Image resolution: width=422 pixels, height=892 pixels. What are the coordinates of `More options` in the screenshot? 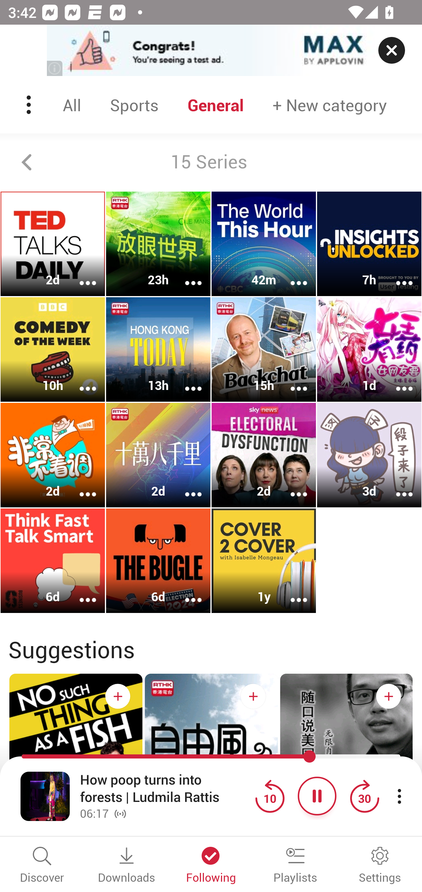 It's located at (291, 487).